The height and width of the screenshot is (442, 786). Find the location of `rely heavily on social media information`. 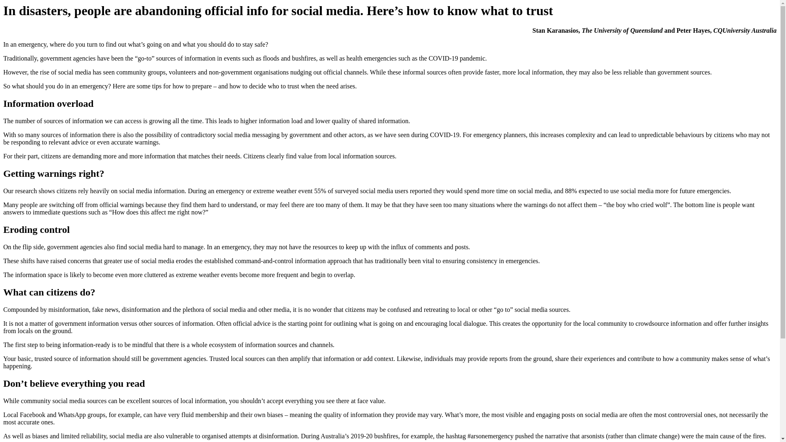

rely heavily on social media information is located at coordinates (131, 191).